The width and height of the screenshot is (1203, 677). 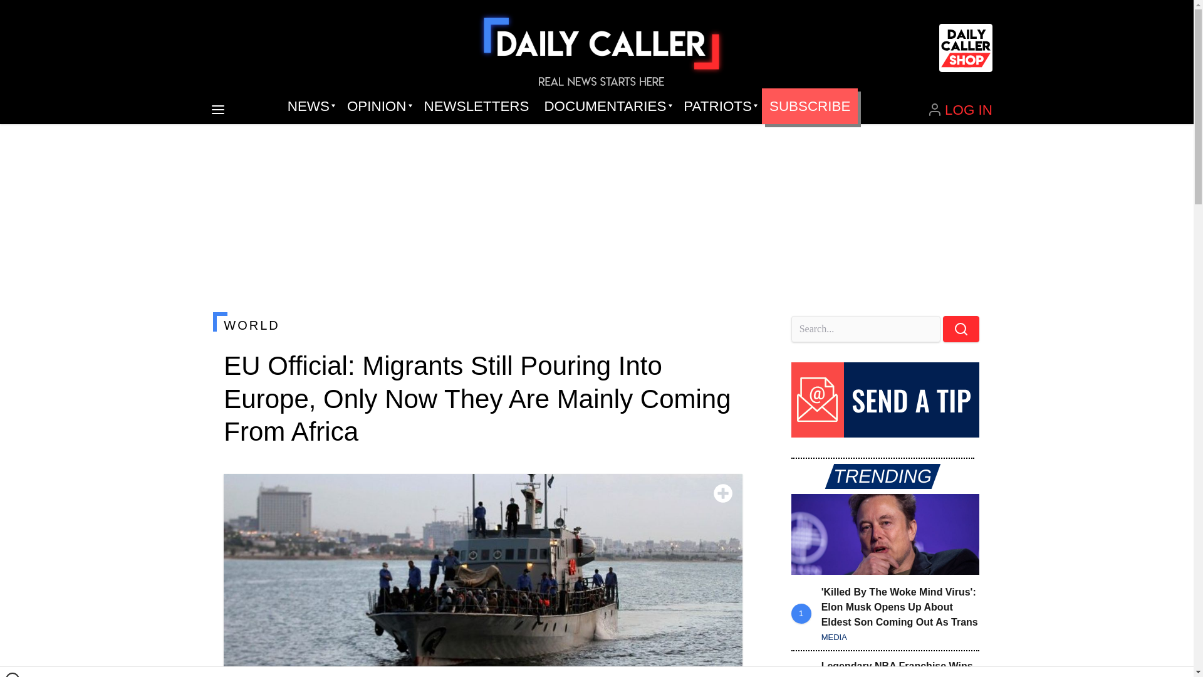 I want to click on DOCUMENTARIES, so click(x=607, y=107).